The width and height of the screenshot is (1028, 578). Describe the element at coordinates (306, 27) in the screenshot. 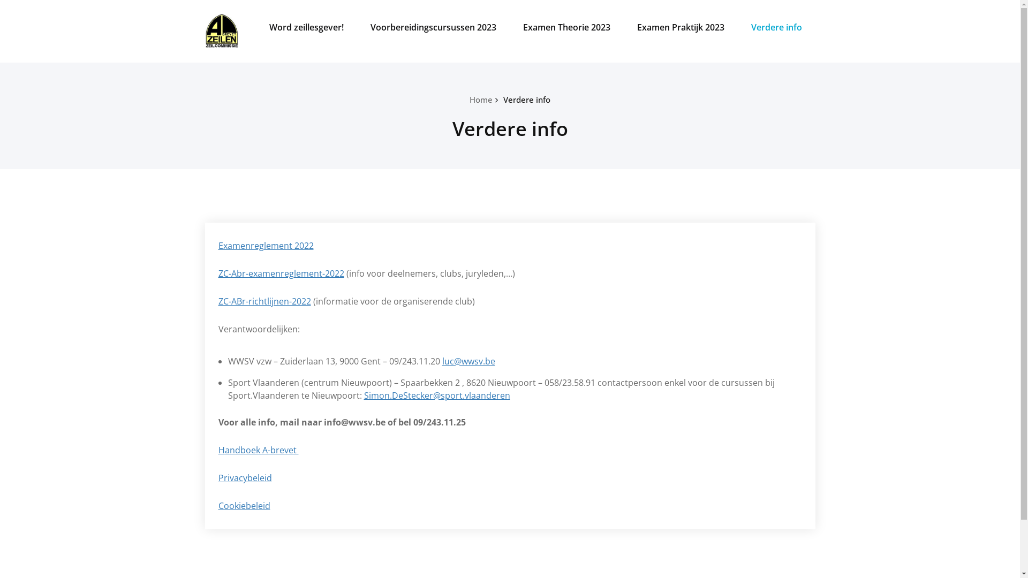

I see `Word zeillesgever!` at that location.